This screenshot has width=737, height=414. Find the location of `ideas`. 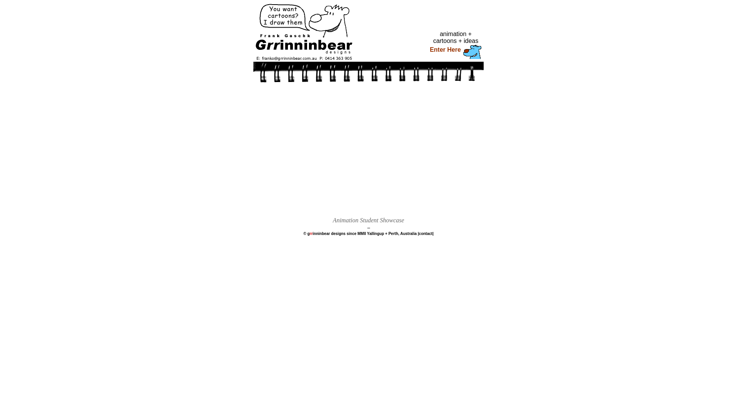

ideas is located at coordinates (471, 41).